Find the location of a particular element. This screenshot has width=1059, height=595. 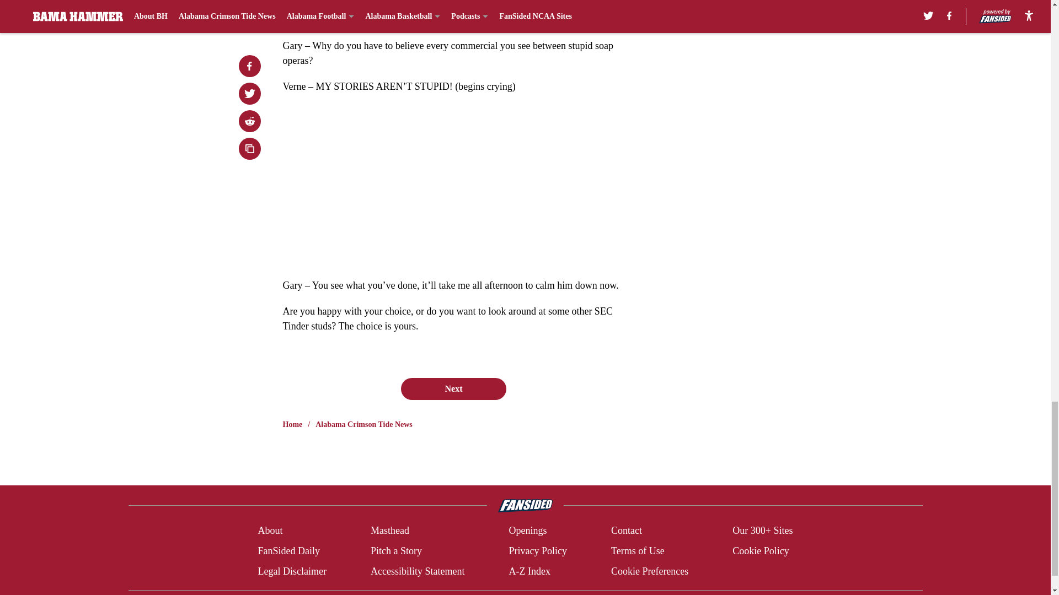

Home is located at coordinates (292, 424).